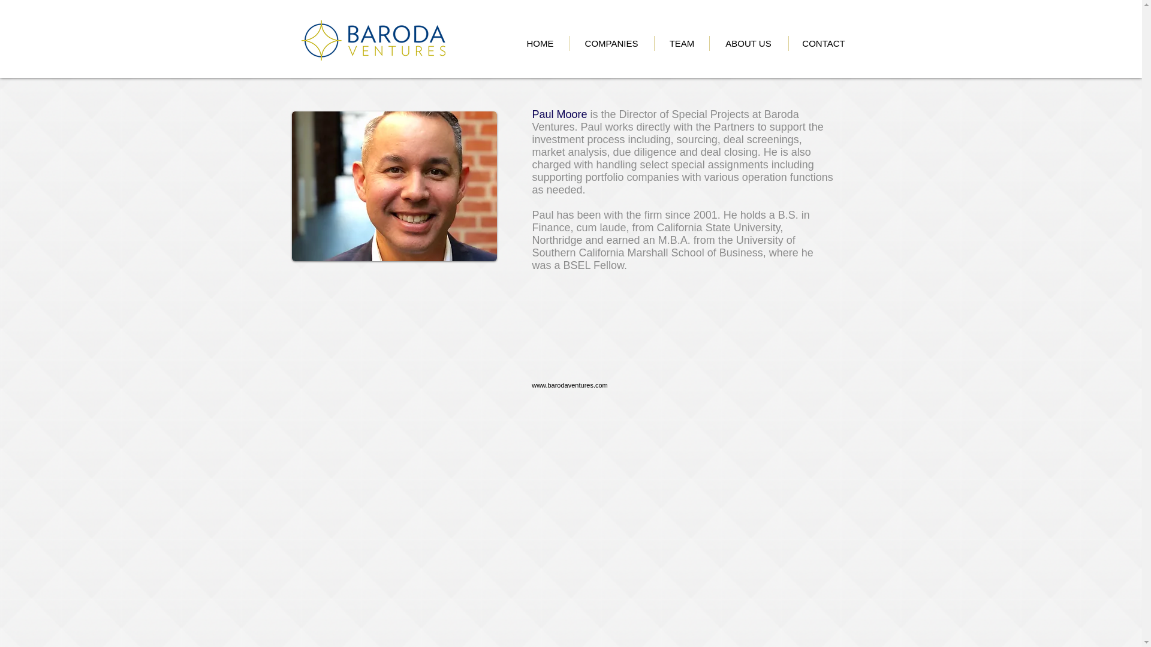  What do you see at coordinates (611, 43) in the screenshot?
I see `COMPANIES` at bounding box center [611, 43].